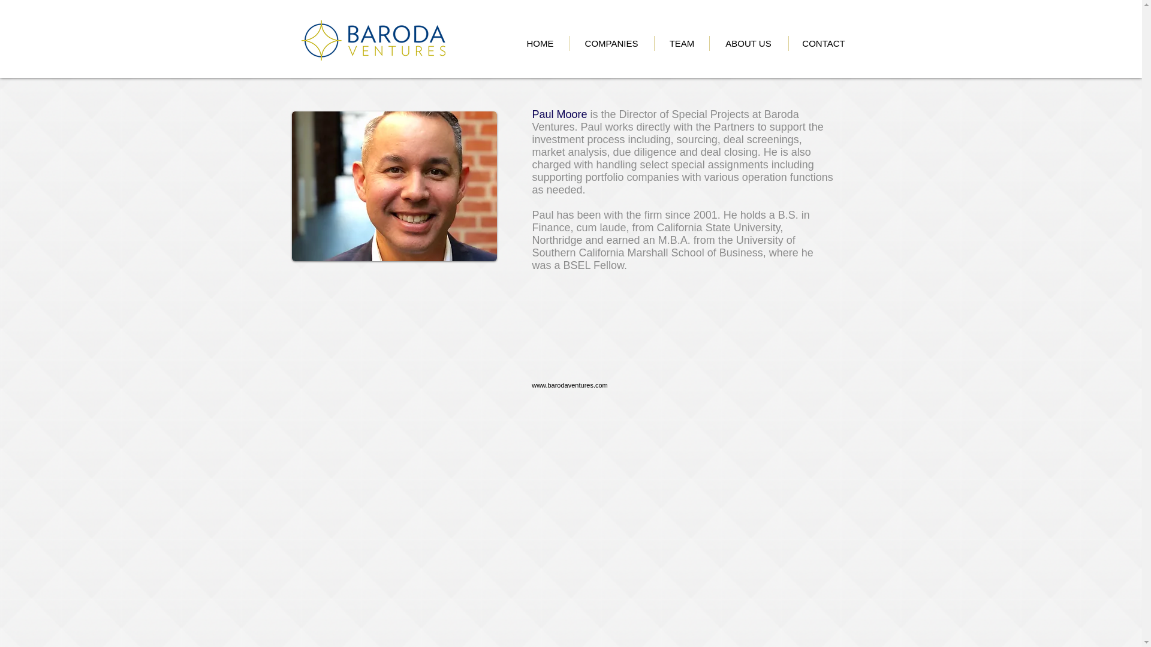  What do you see at coordinates (611, 43) in the screenshot?
I see `COMPANIES` at bounding box center [611, 43].